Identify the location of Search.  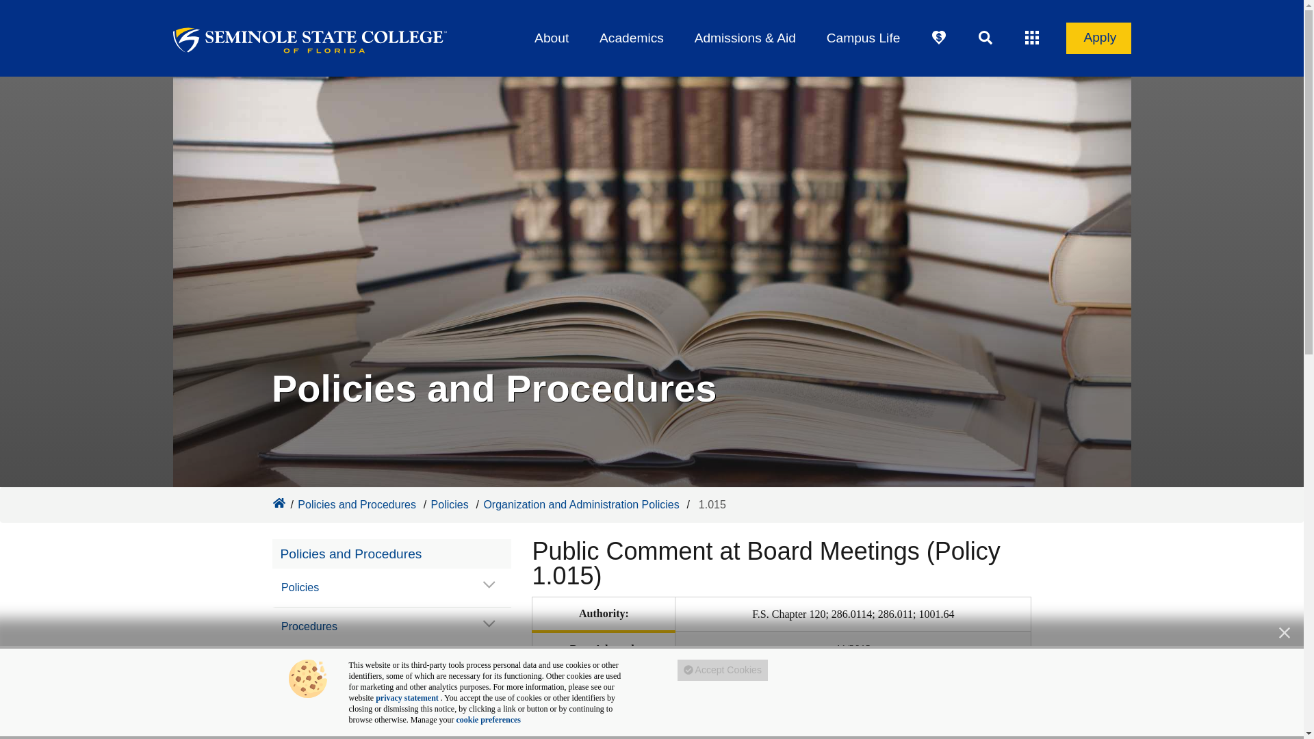
(985, 38).